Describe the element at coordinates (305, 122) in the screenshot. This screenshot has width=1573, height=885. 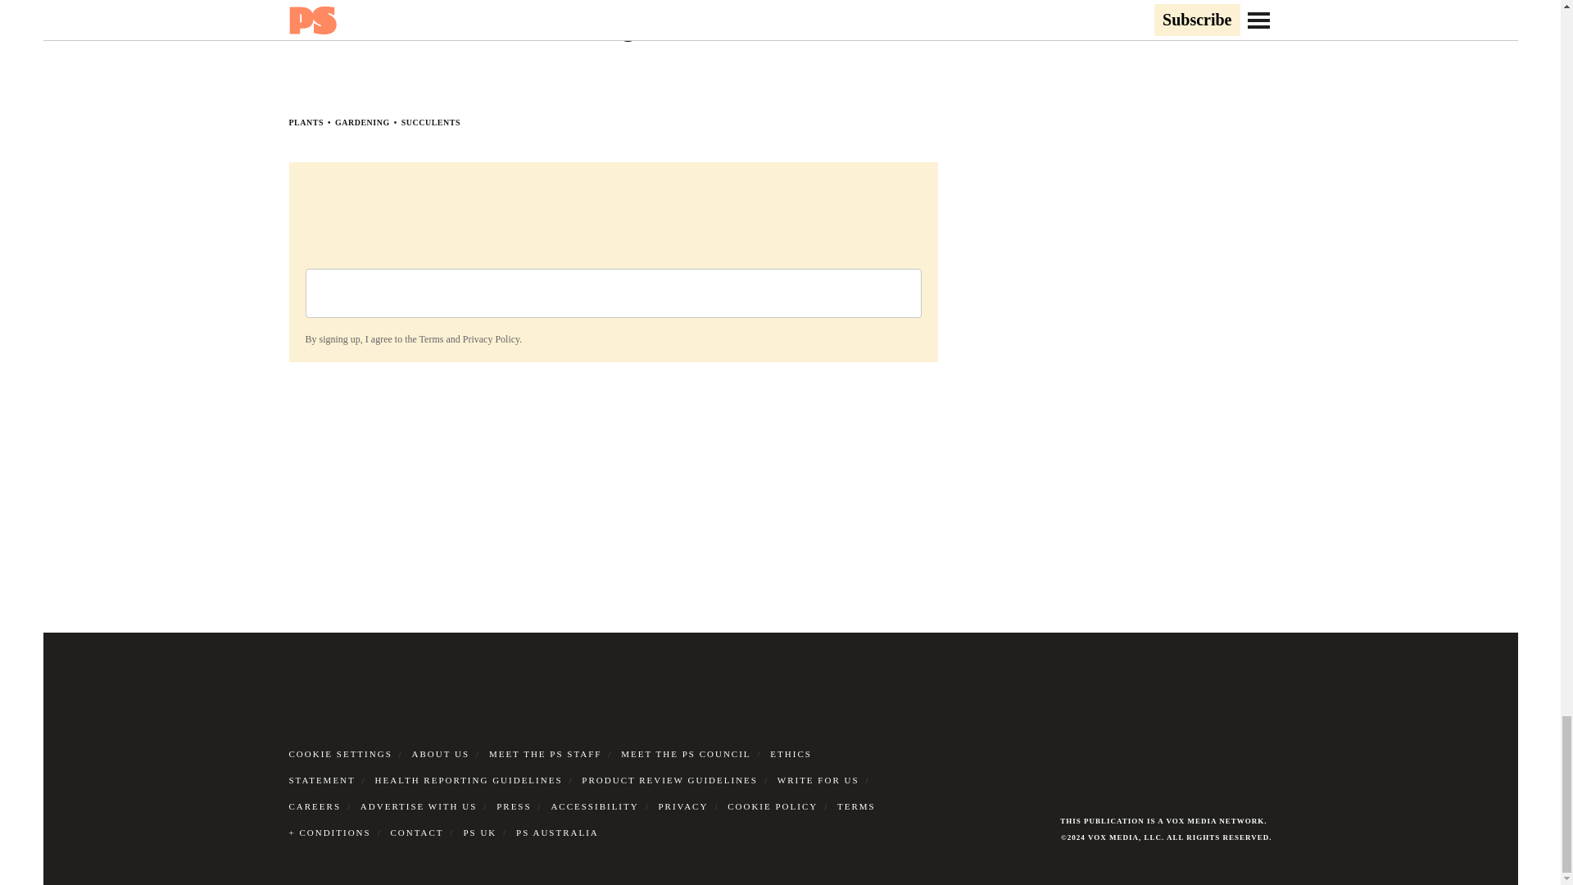
I see `PLANTS` at that location.